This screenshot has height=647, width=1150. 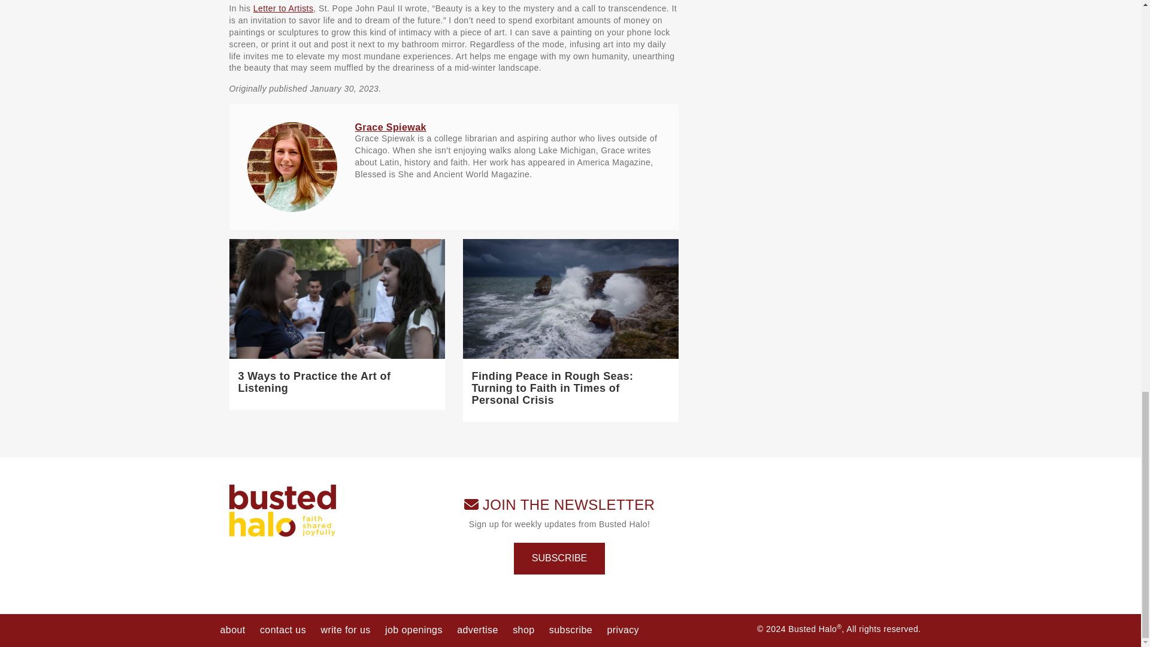 I want to click on Grace Spiewak, so click(x=389, y=127).